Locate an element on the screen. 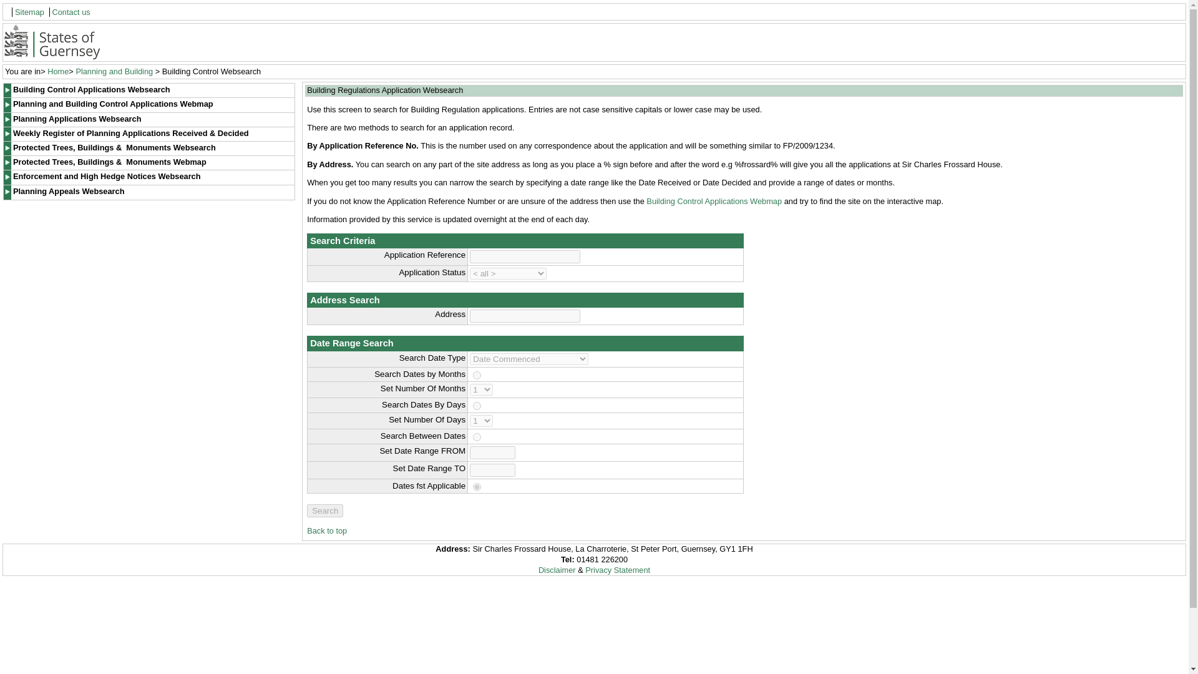 This screenshot has width=1198, height=674. Building Control Applications Webmap is located at coordinates (714, 201).